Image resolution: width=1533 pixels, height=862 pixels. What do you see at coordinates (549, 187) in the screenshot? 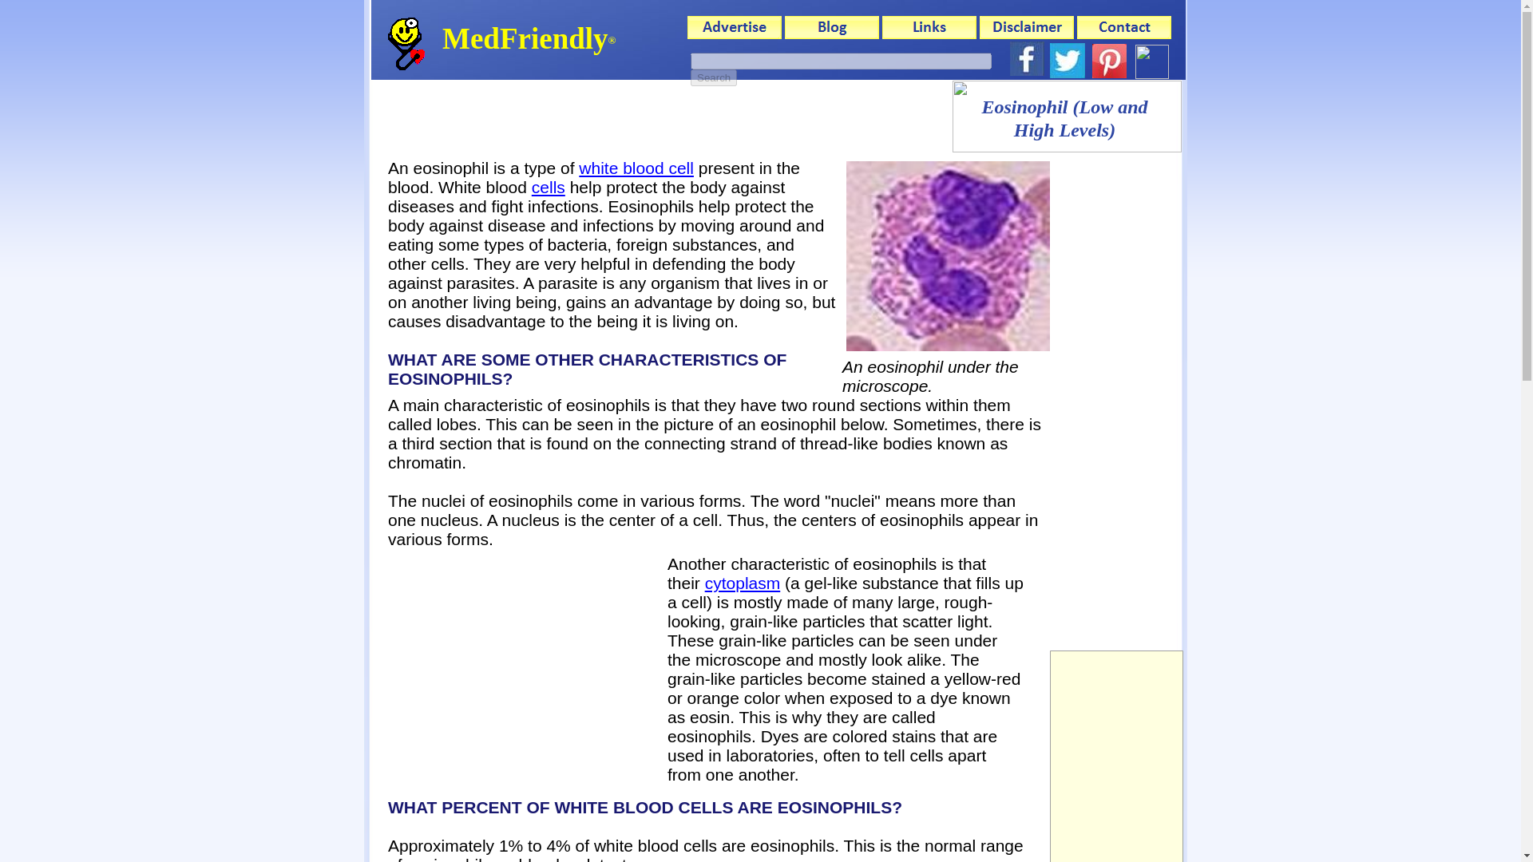
I see `cells` at bounding box center [549, 187].